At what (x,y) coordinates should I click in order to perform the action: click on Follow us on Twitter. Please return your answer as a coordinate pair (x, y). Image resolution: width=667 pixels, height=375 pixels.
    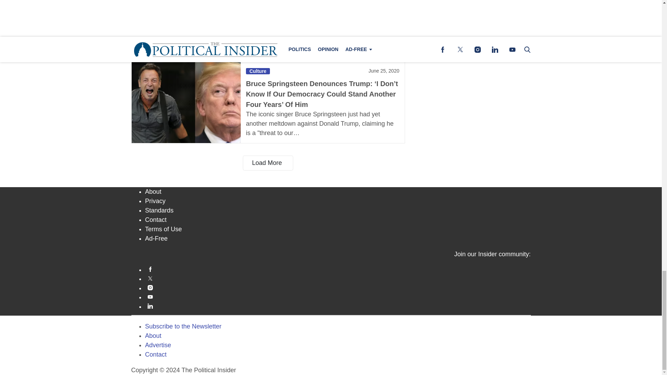
    Looking at the image, I should click on (338, 278).